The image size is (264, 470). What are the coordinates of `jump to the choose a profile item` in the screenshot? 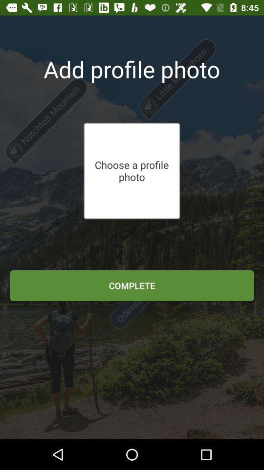 It's located at (132, 171).